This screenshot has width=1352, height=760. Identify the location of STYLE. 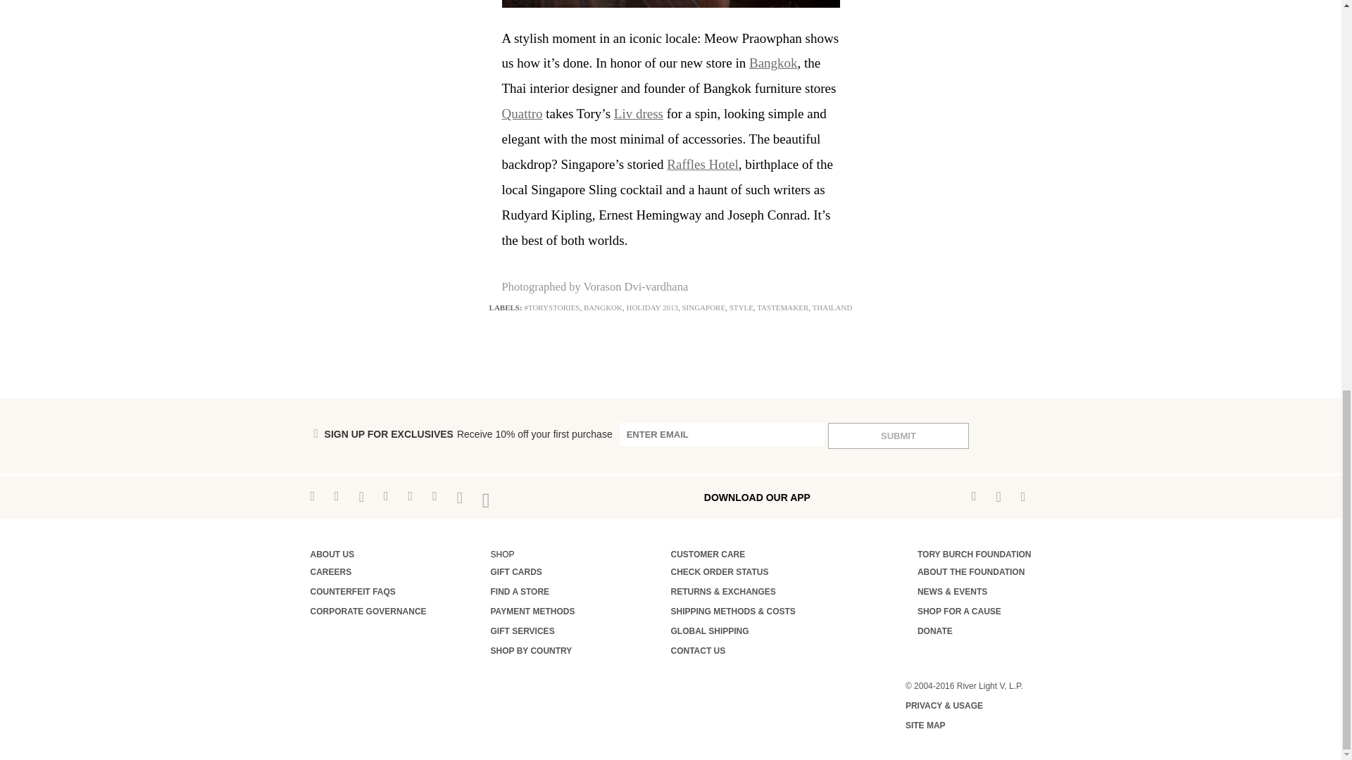
(741, 307).